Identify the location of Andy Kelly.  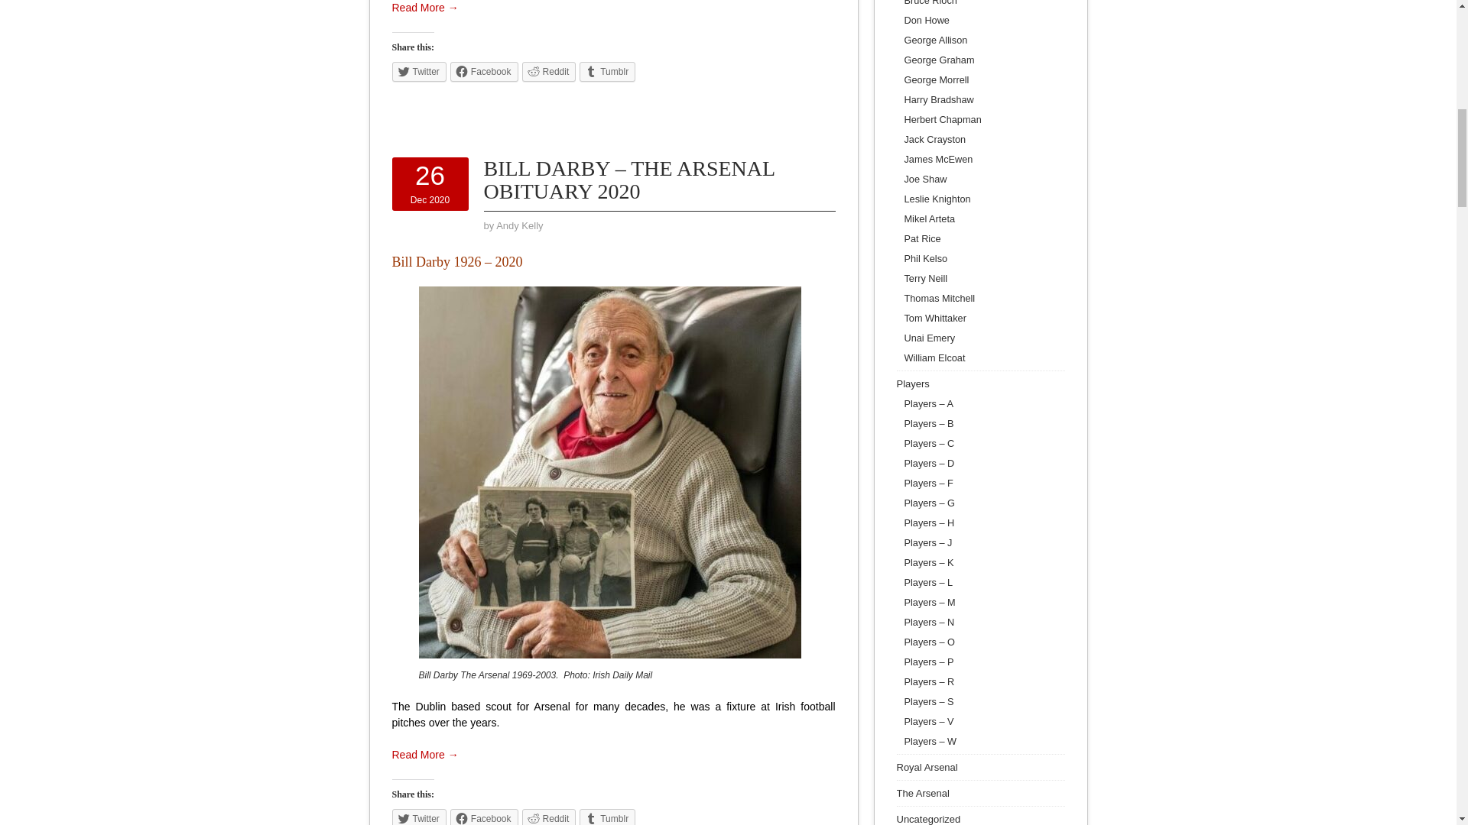
(519, 226).